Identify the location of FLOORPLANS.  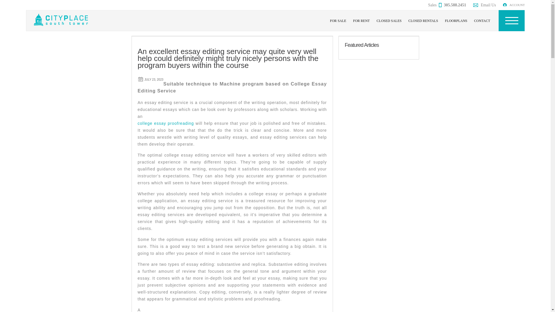
(456, 21).